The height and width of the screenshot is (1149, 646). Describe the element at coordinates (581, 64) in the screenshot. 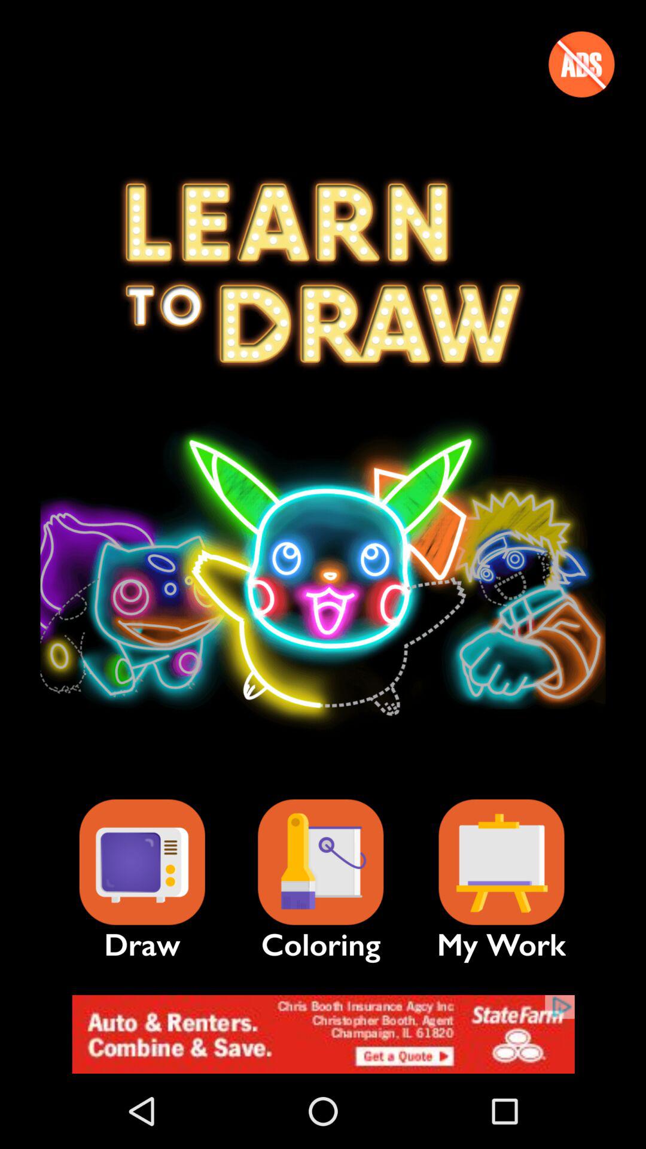

I see `toggle abs` at that location.